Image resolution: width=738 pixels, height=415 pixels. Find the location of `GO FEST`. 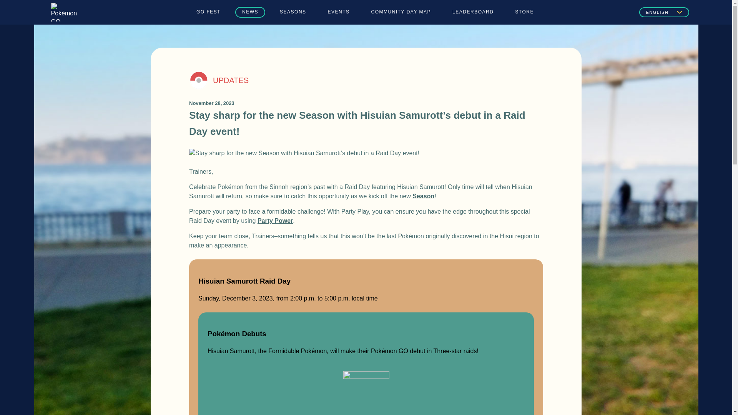

GO FEST is located at coordinates (208, 12).